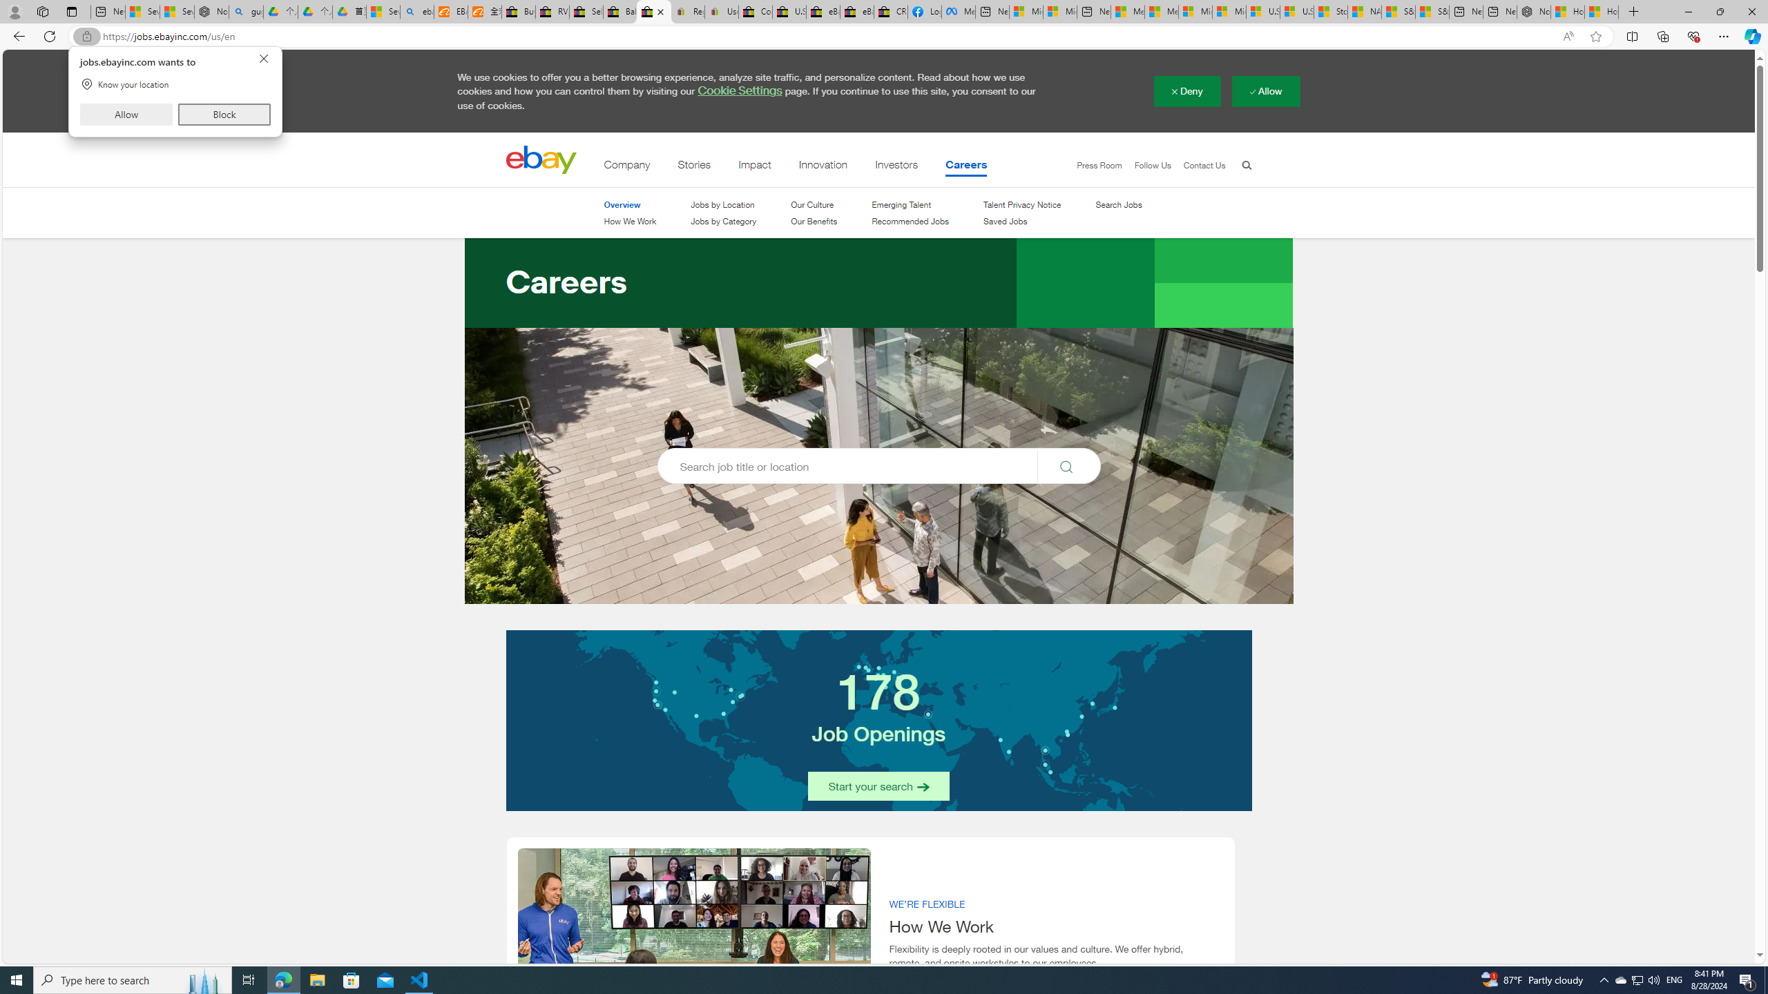 This screenshot has width=1768, height=994. What do you see at coordinates (1022, 205) in the screenshot?
I see `Talent Privacy Notice` at bounding box center [1022, 205].